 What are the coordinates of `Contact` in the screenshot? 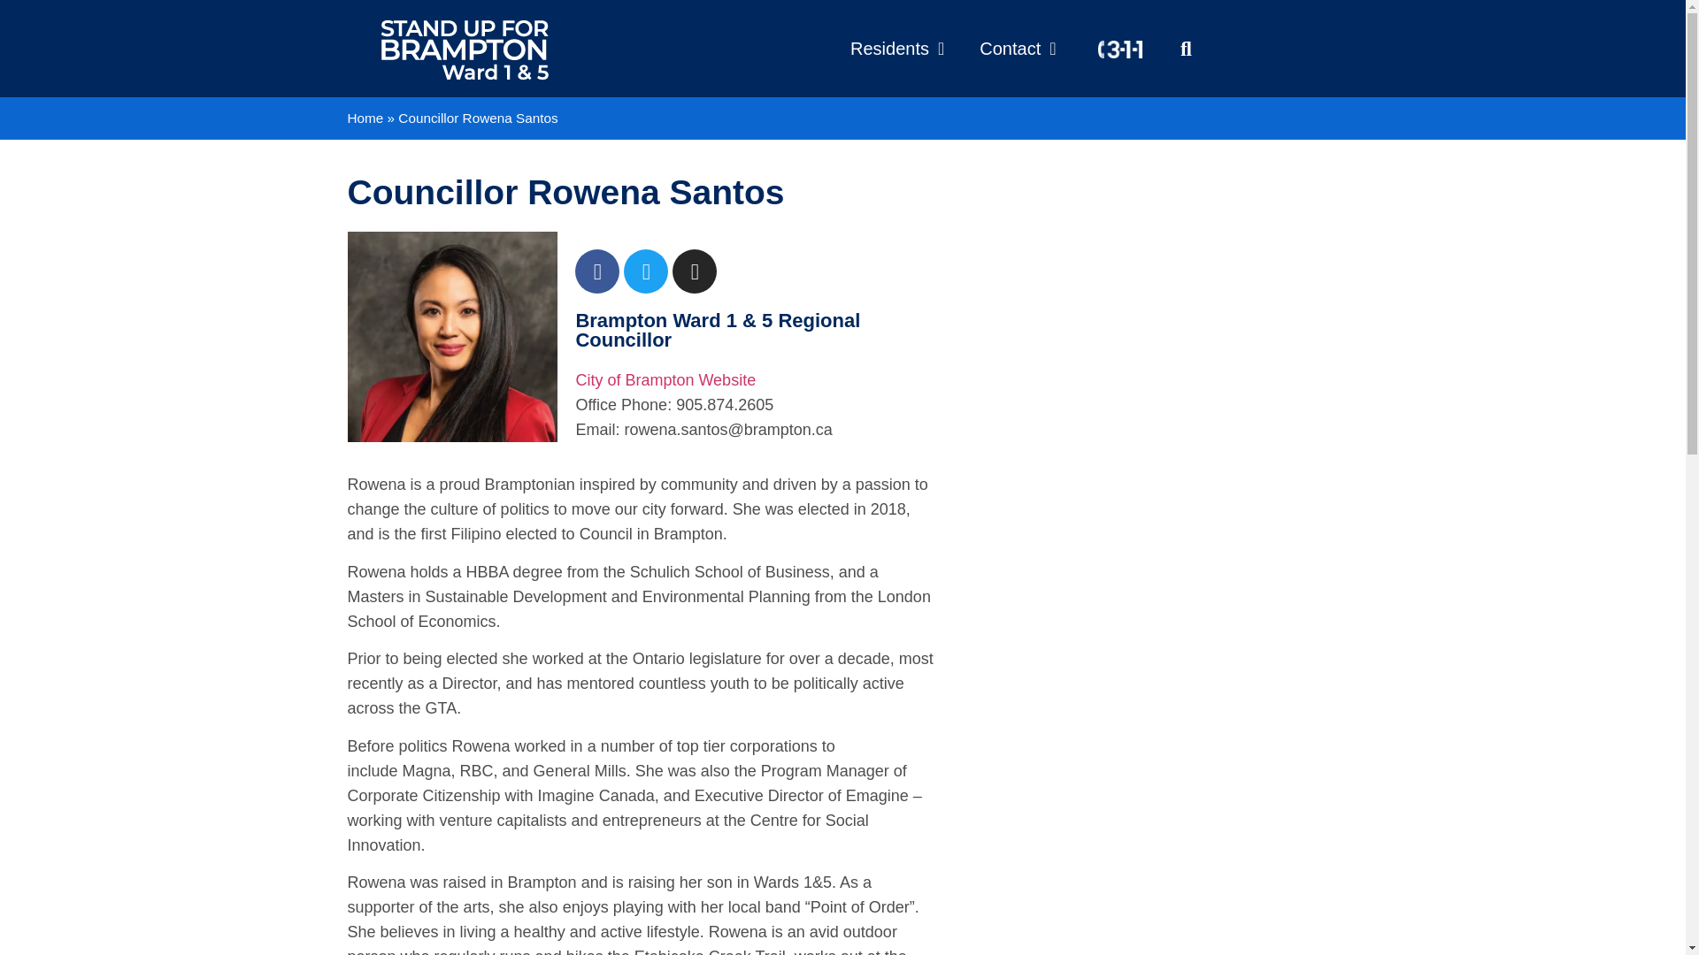 It's located at (1018, 48).